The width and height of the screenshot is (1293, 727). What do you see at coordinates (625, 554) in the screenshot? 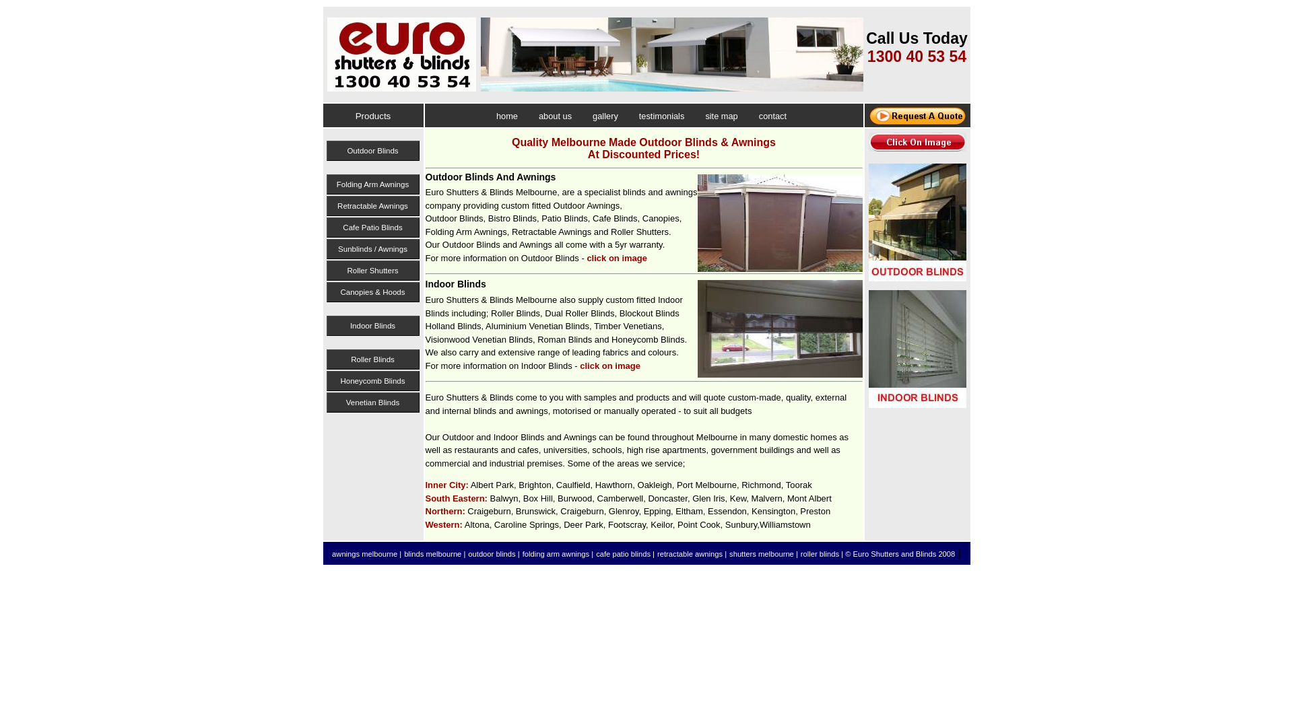
I see `cafe patio blinds |` at bounding box center [625, 554].